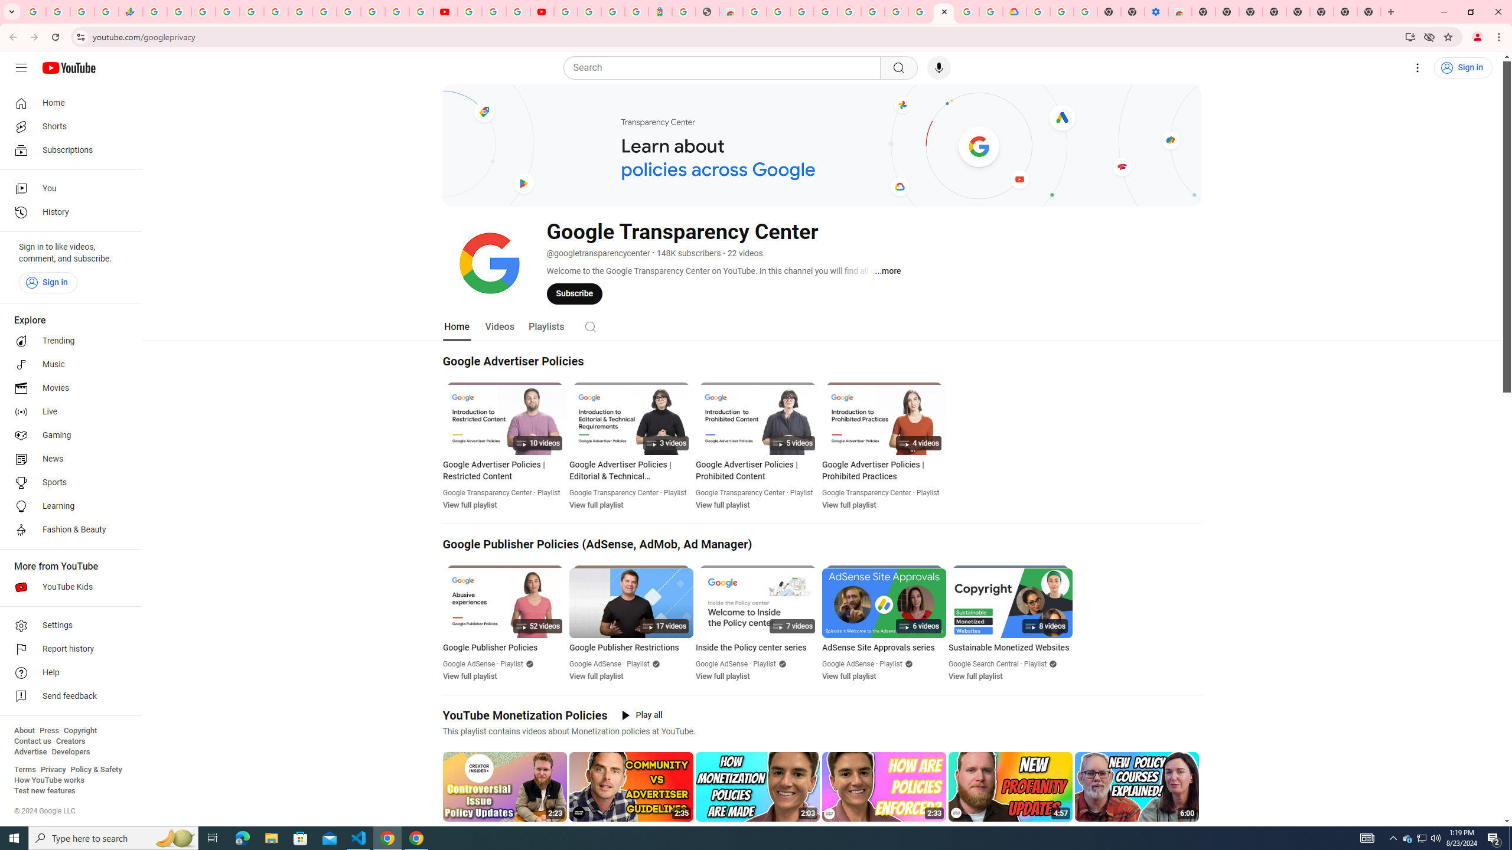 Image resolution: width=1512 pixels, height=850 pixels. I want to click on History, so click(67, 212).